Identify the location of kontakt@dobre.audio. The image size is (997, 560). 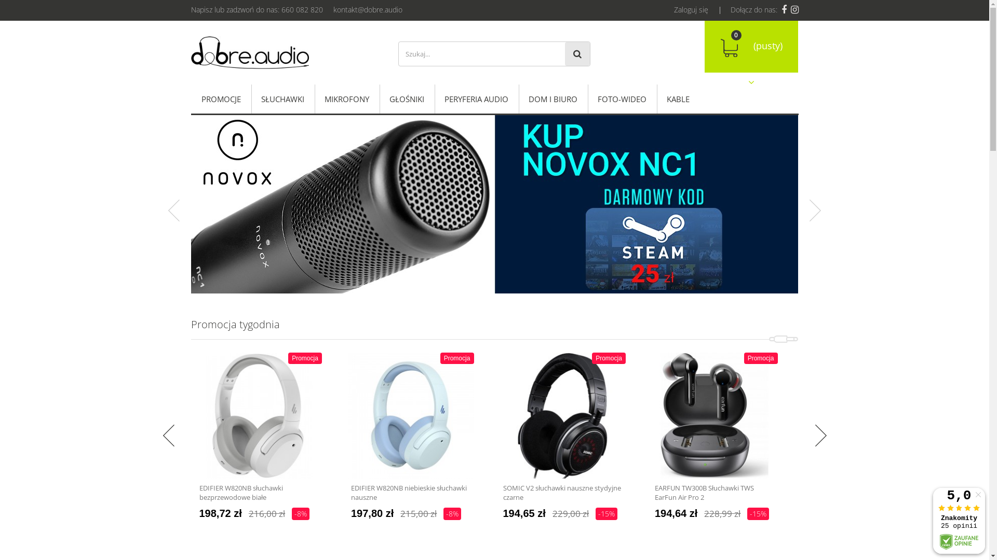
(362, 10).